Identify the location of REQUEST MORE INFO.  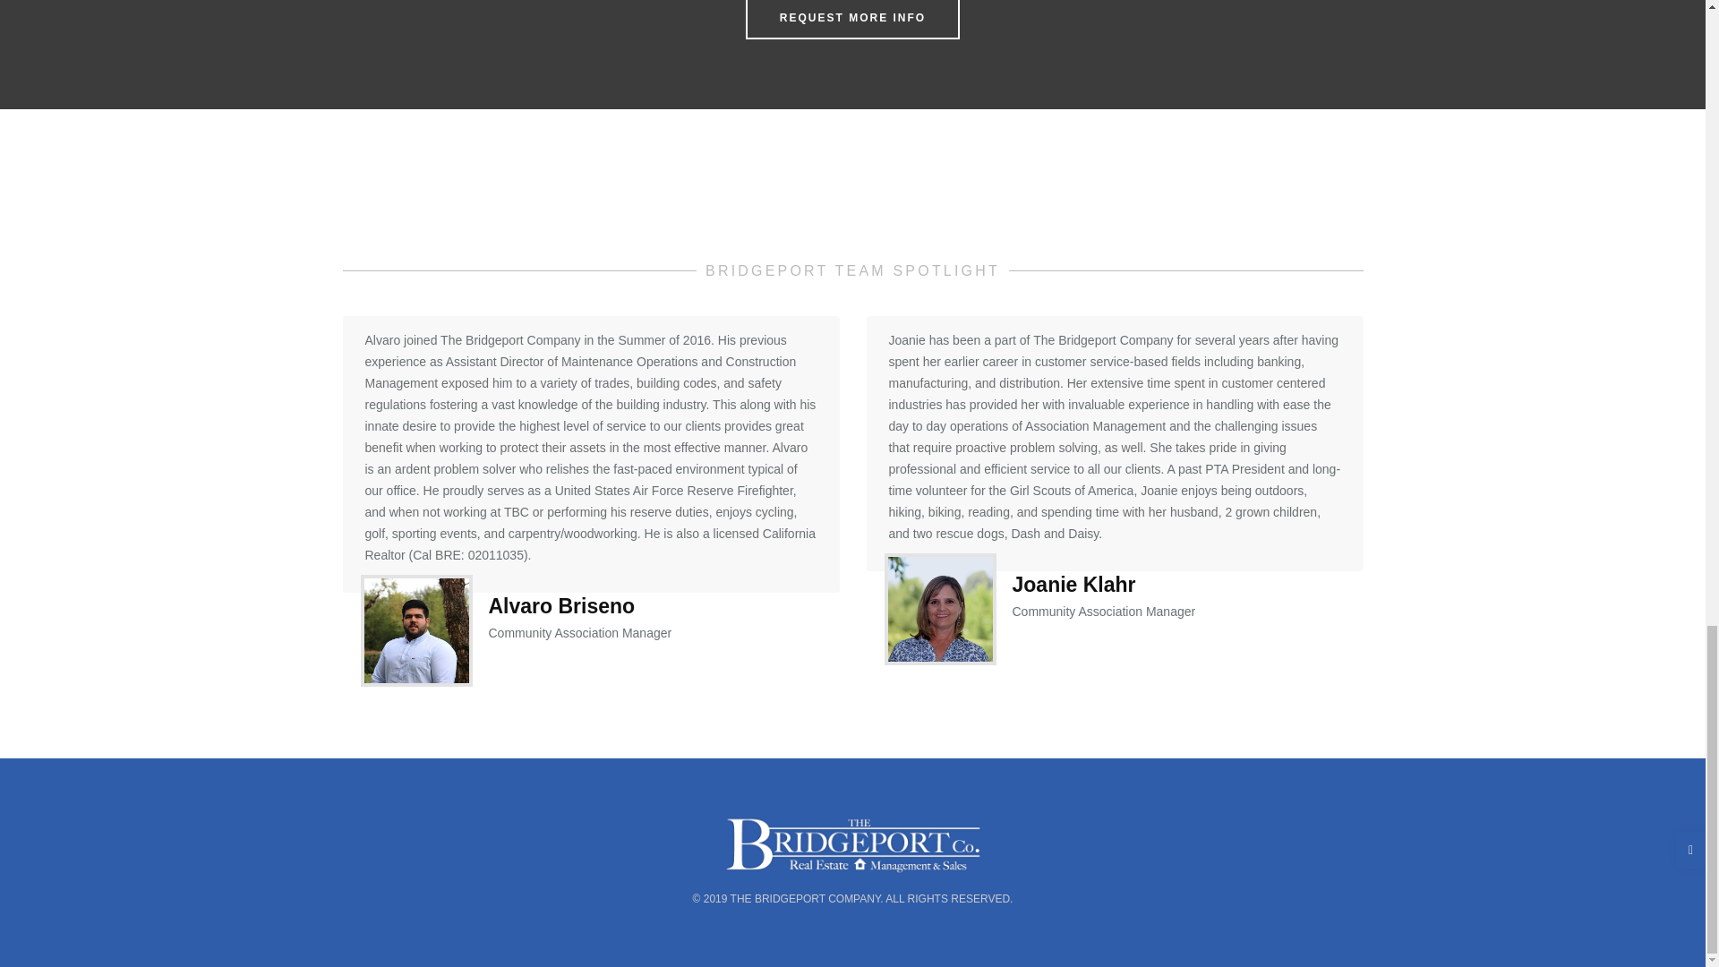
(852, 16).